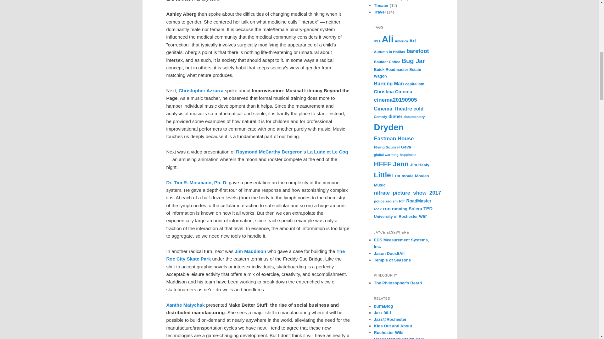  Describe the element at coordinates (392, 260) in the screenshot. I see `A project that will never end.` at that location.